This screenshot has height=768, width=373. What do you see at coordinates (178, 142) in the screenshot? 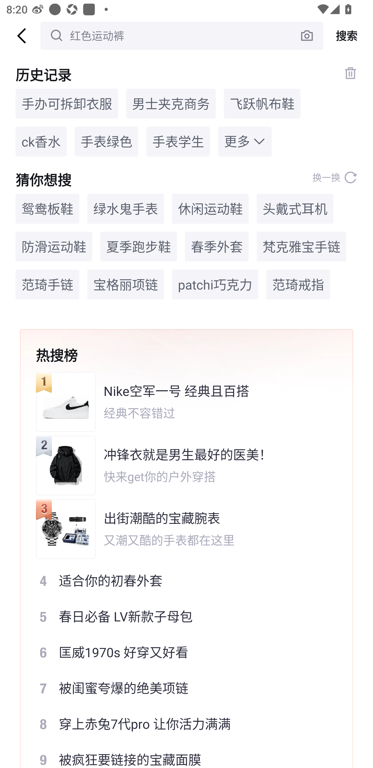
I see `手表学生` at bounding box center [178, 142].